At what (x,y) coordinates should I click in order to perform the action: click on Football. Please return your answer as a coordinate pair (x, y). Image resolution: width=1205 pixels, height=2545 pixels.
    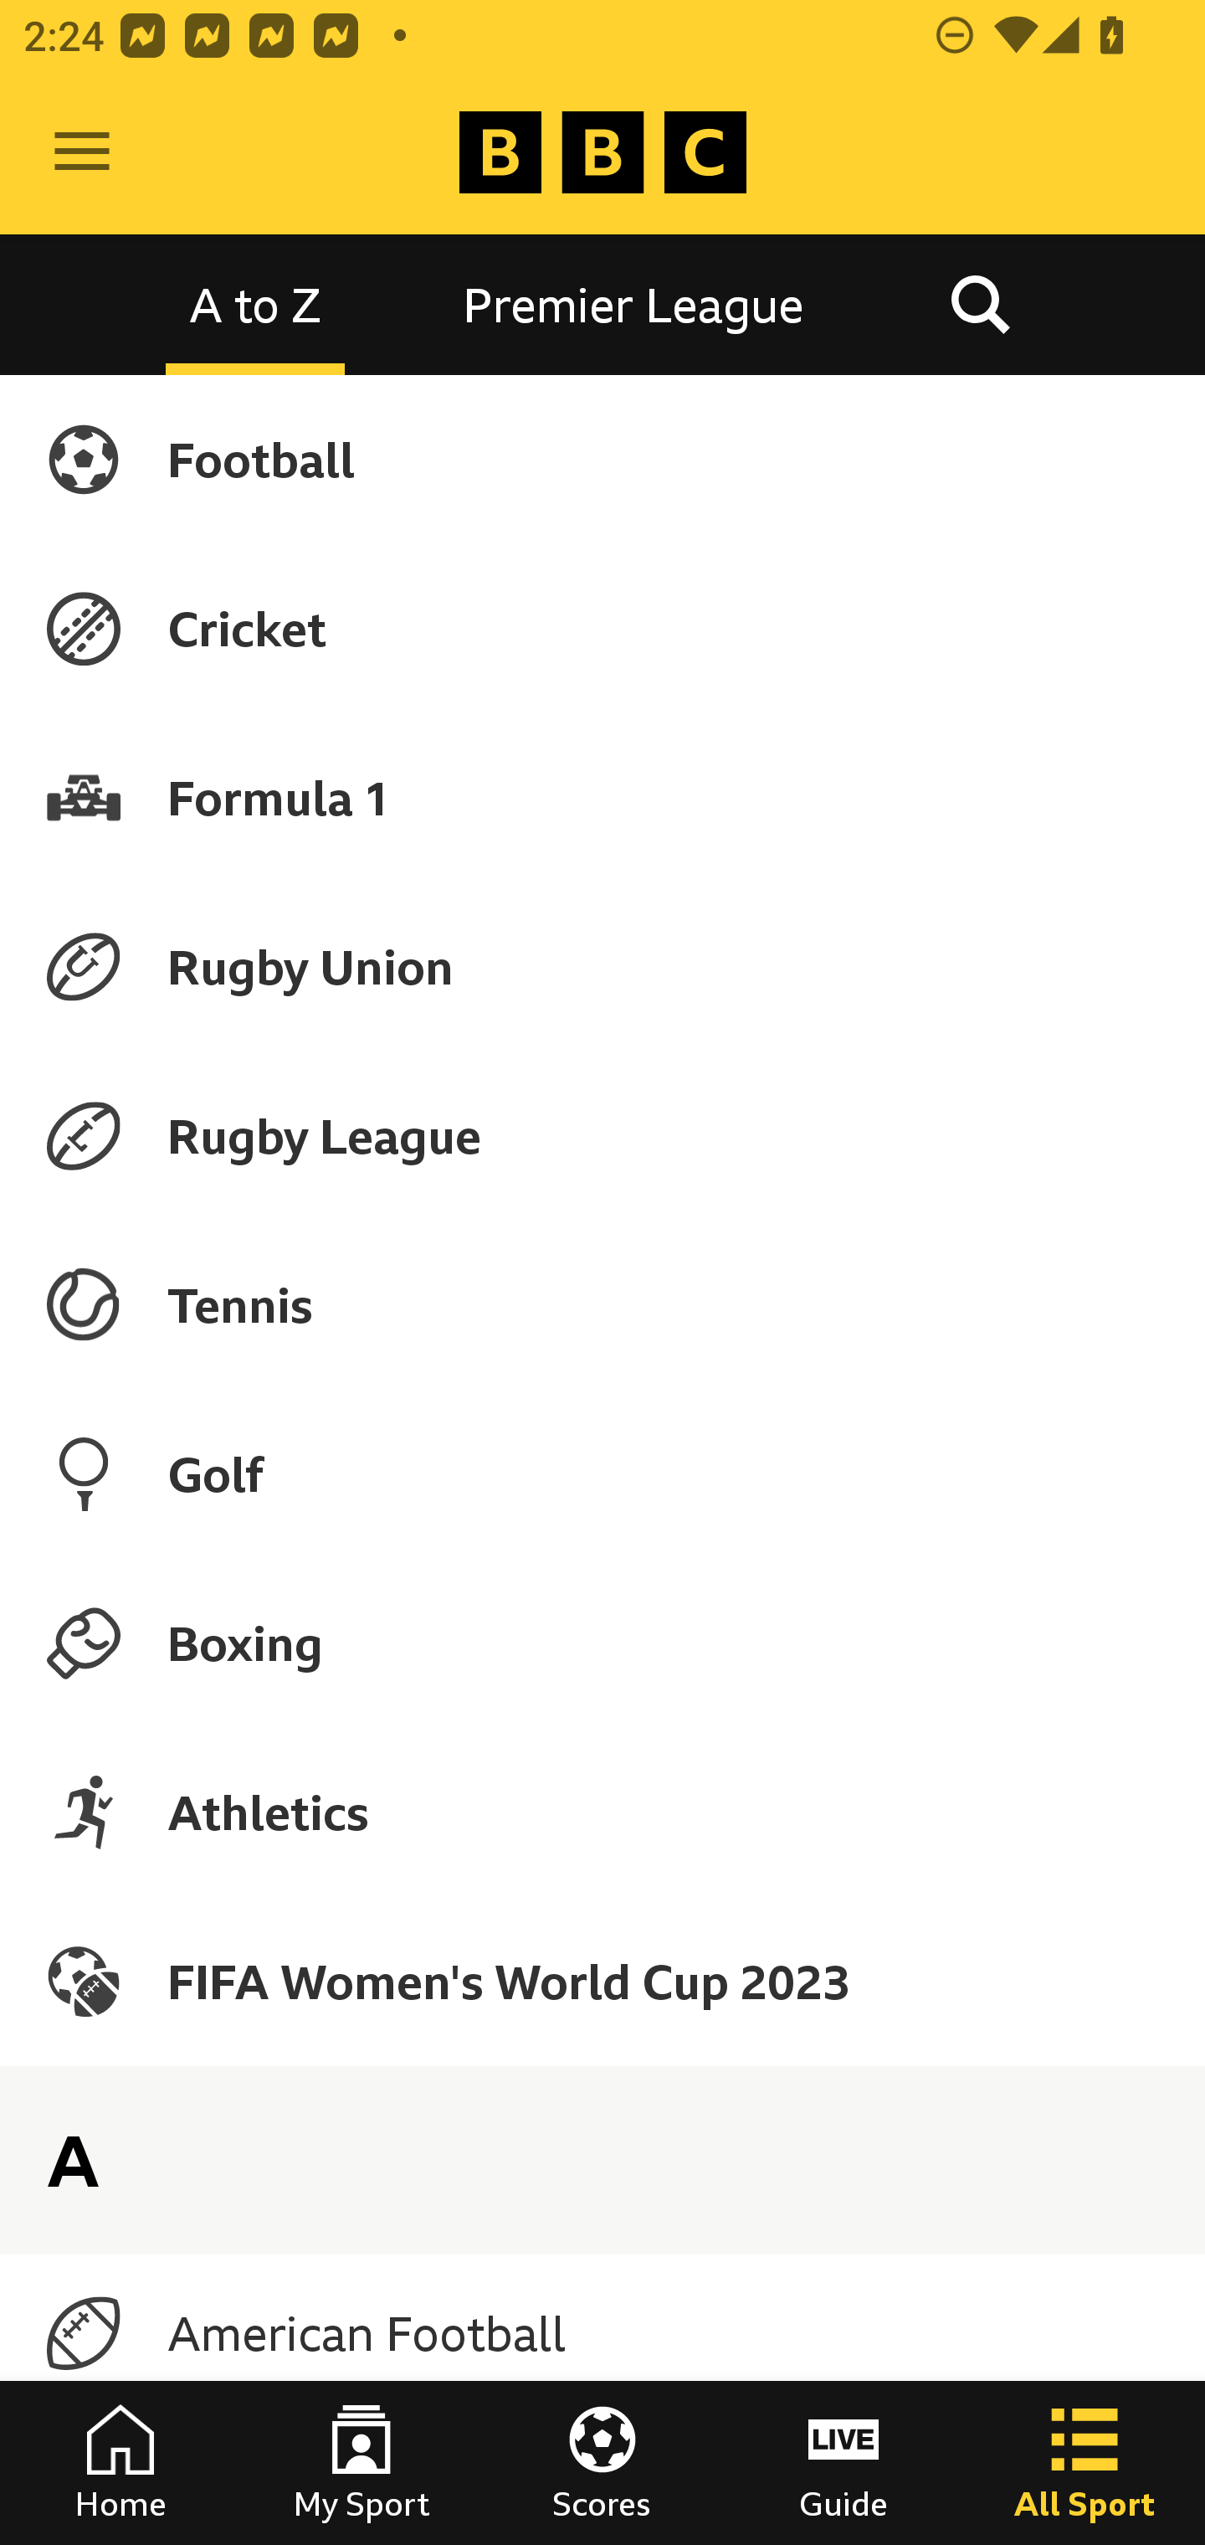
    Looking at the image, I should click on (602, 459).